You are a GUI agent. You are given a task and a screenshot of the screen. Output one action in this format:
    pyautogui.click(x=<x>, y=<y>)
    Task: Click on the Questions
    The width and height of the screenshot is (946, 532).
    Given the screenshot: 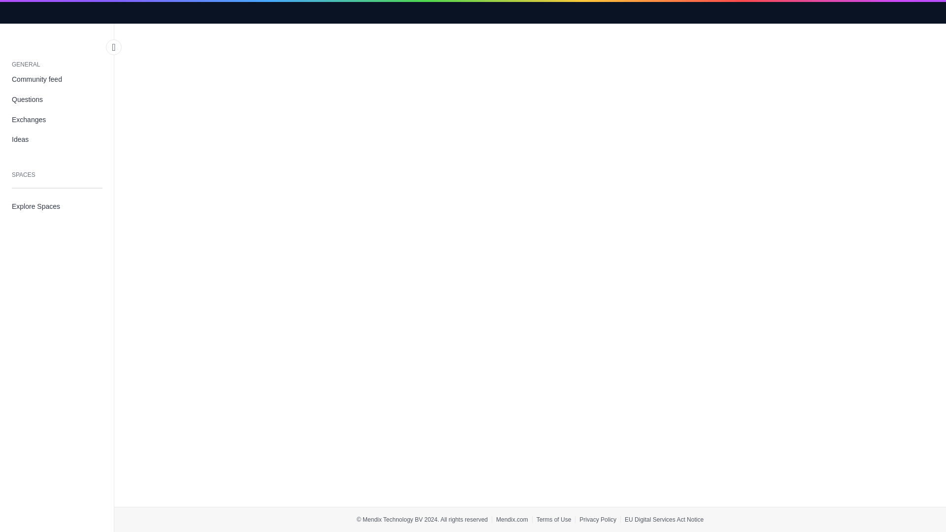 What is the action you would take?
    pyautogui.click(x=57, y=100)
    